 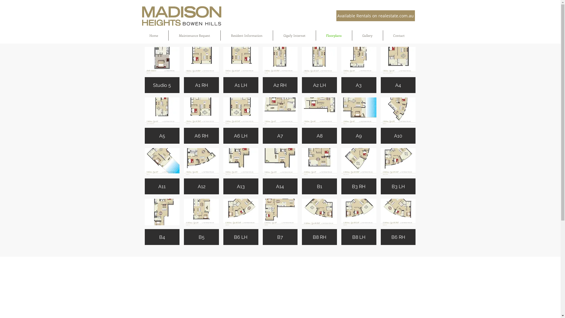 What do you see at coordinates (194, 35) in the screenshot?
I see `Maintenance Request` at bounding box center [194, 35].